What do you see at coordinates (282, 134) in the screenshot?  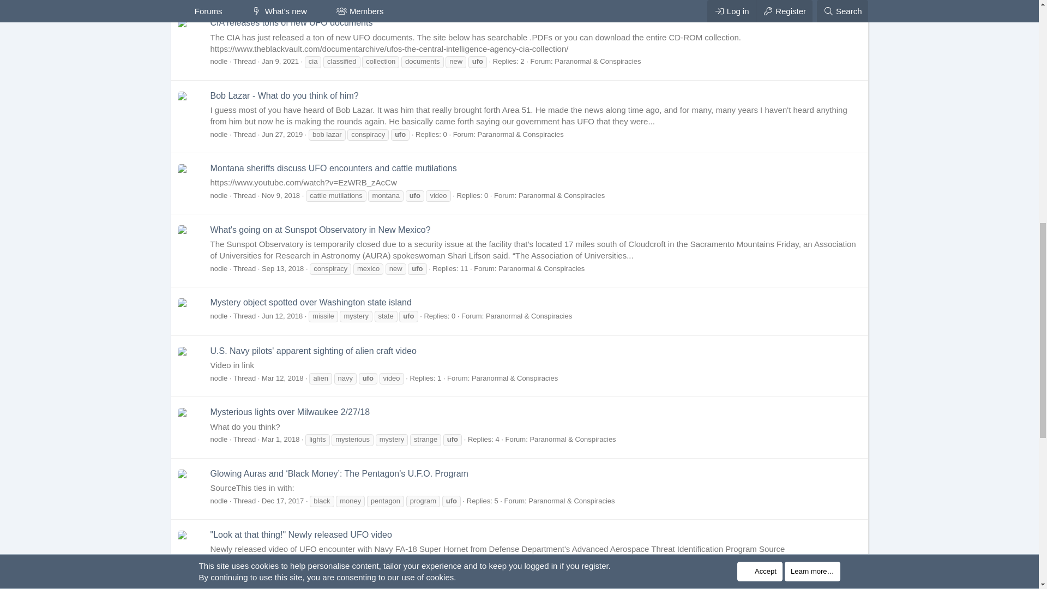 I see `Jun 27, 2019 at 5:24 PM` at bounding box center [282, 134].